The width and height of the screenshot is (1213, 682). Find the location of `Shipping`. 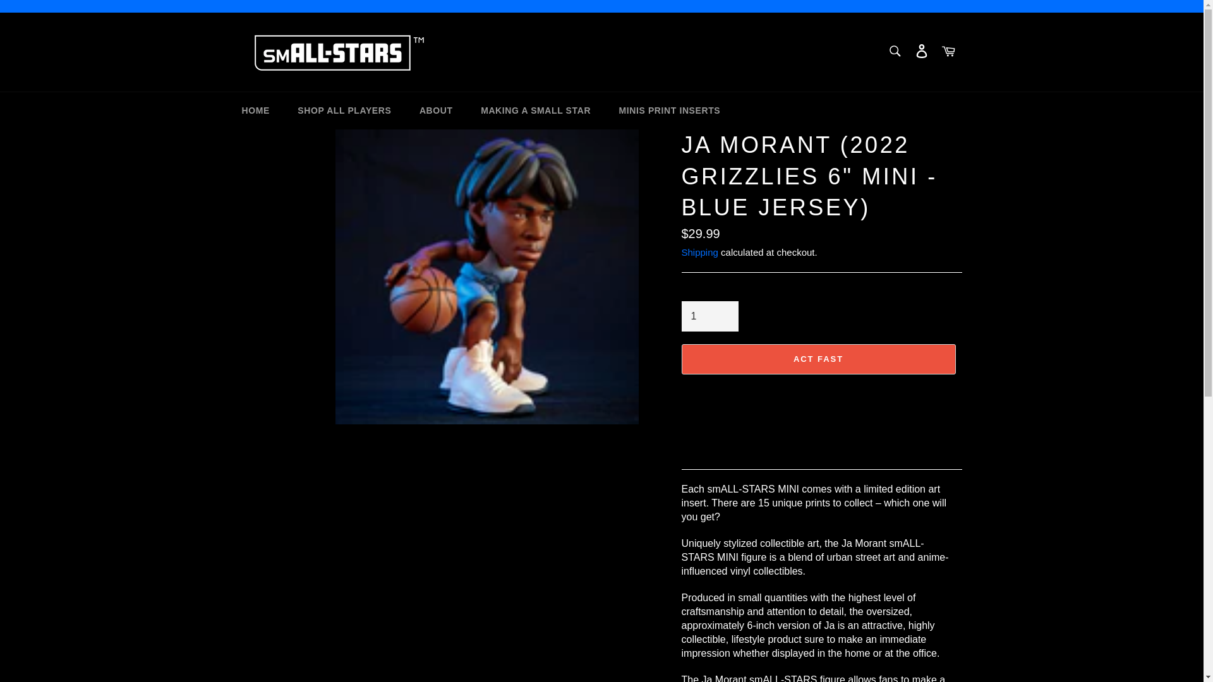

Shipping is located at coordinates (699, 252).